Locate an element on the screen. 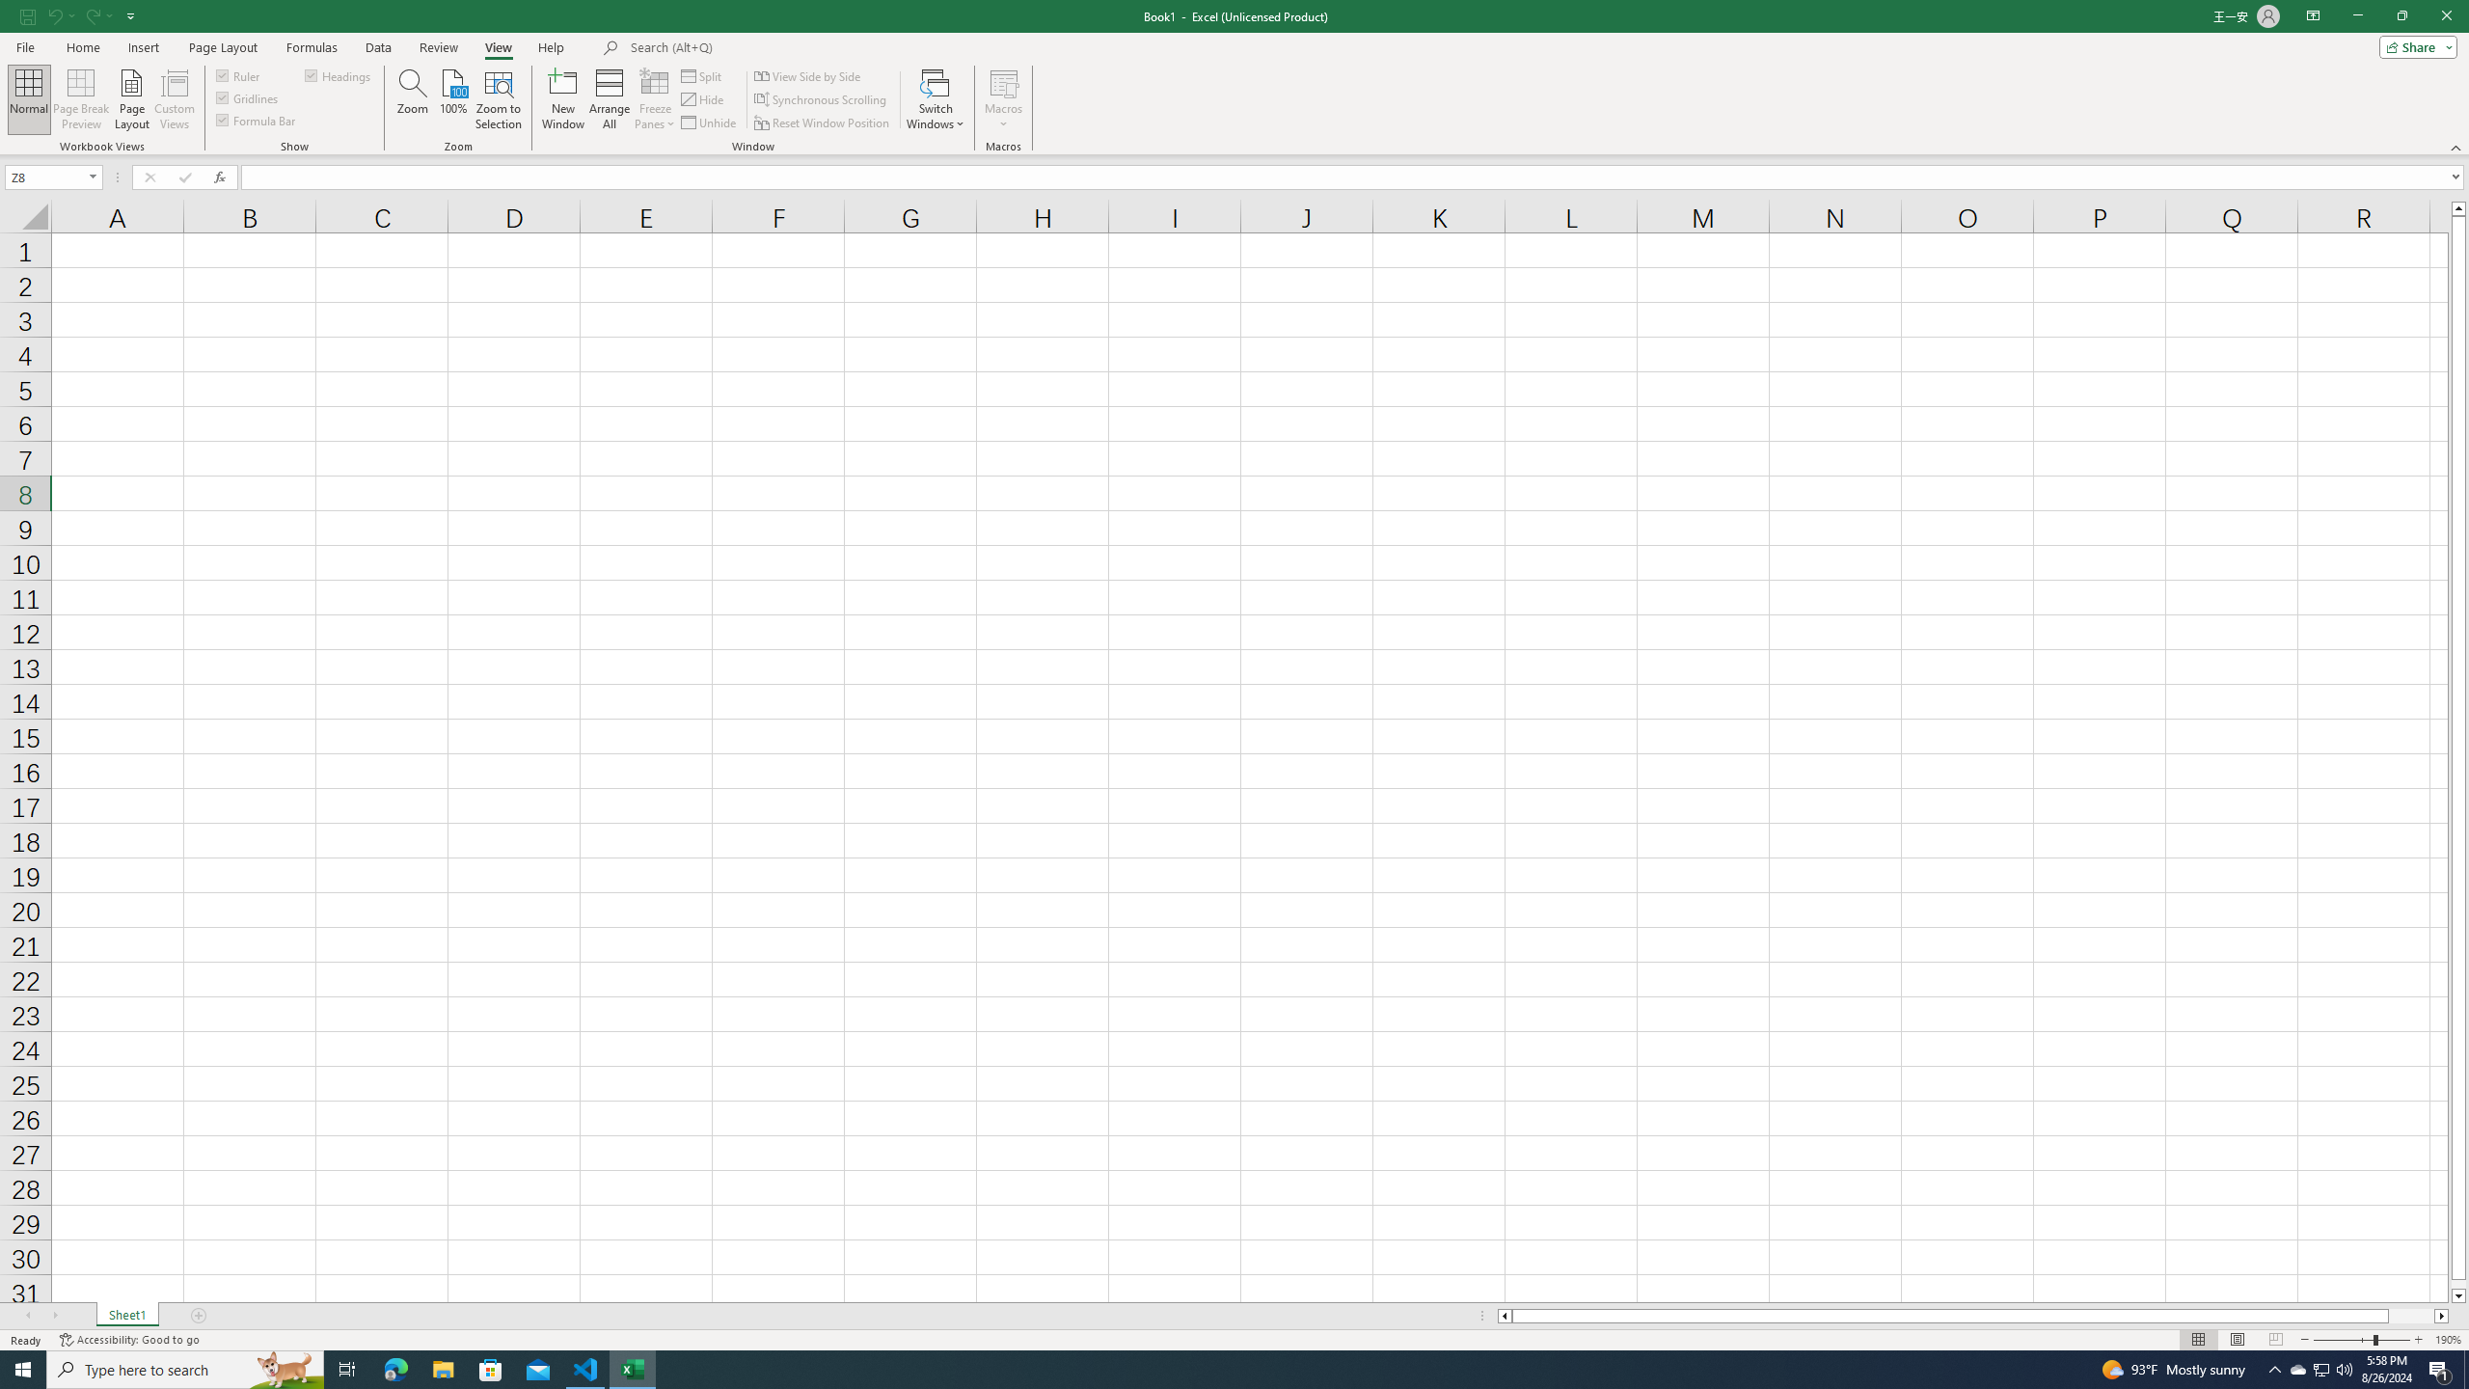 The image size is (2469, 1389). Zoom to Selection is located at coordinates (498, 99).